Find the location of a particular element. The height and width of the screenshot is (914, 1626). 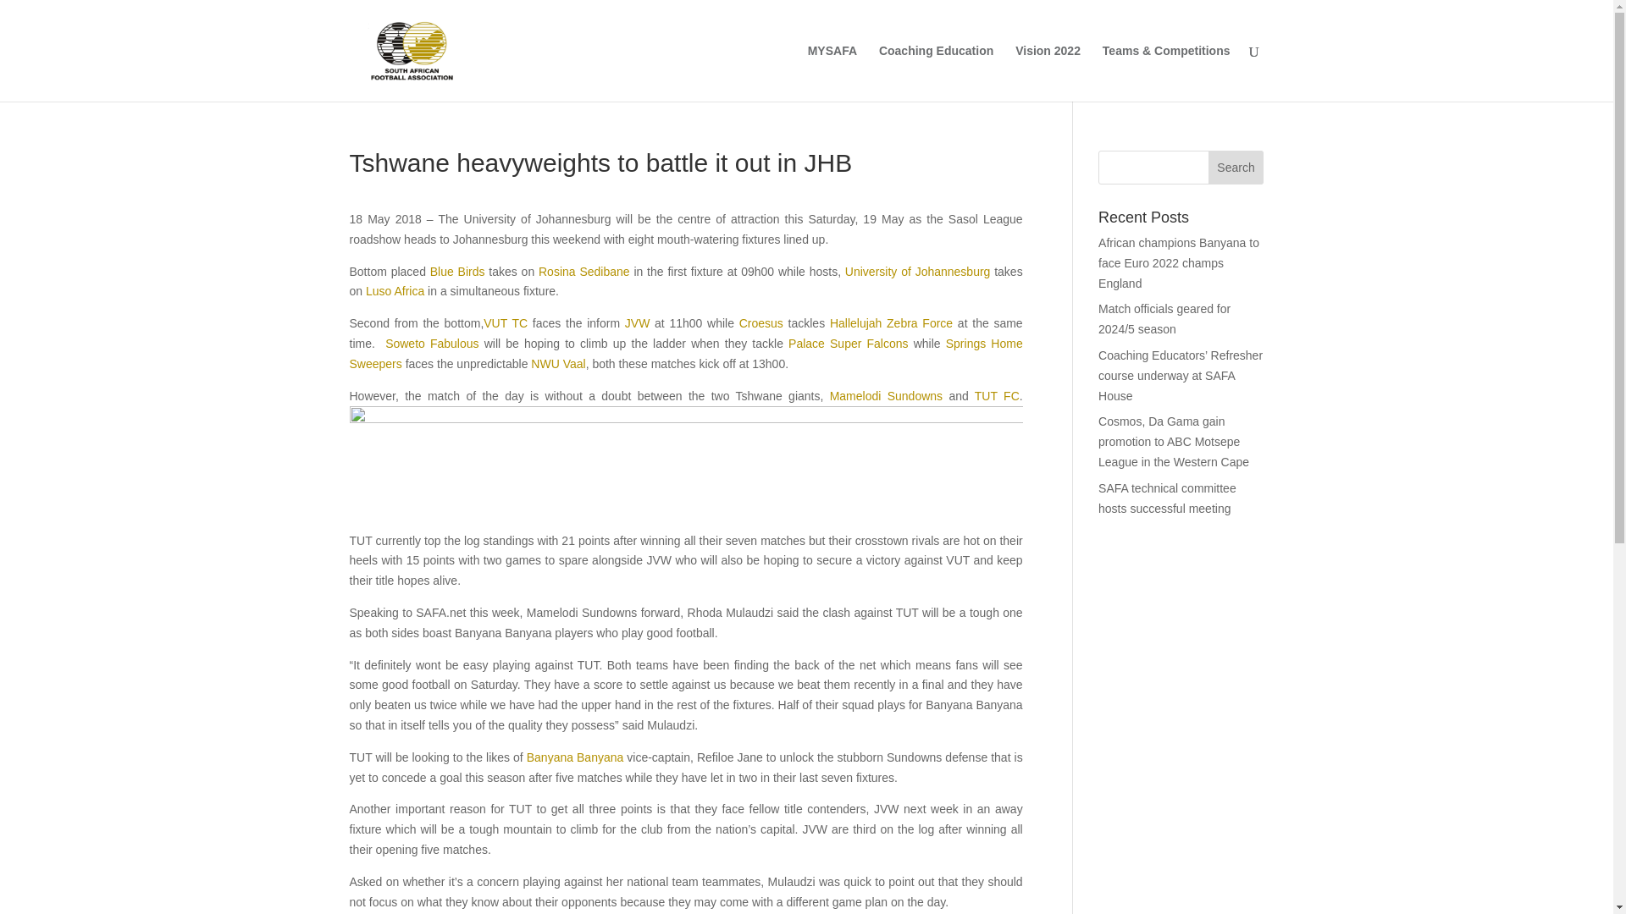

Search is located at coordinates (1236, 168).